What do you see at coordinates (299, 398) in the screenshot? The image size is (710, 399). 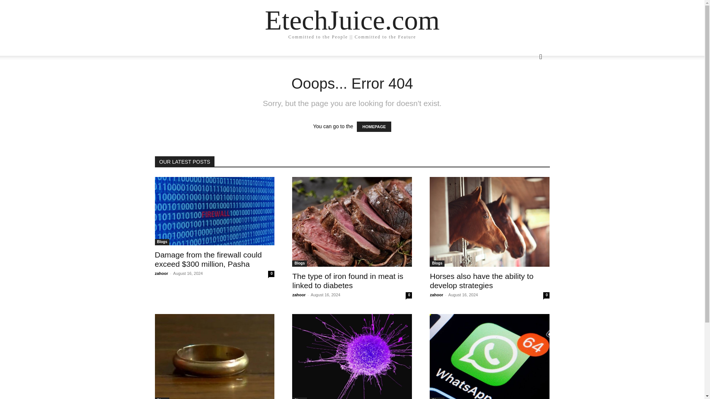 I see `Blogs` at bounding box center [299, 398].